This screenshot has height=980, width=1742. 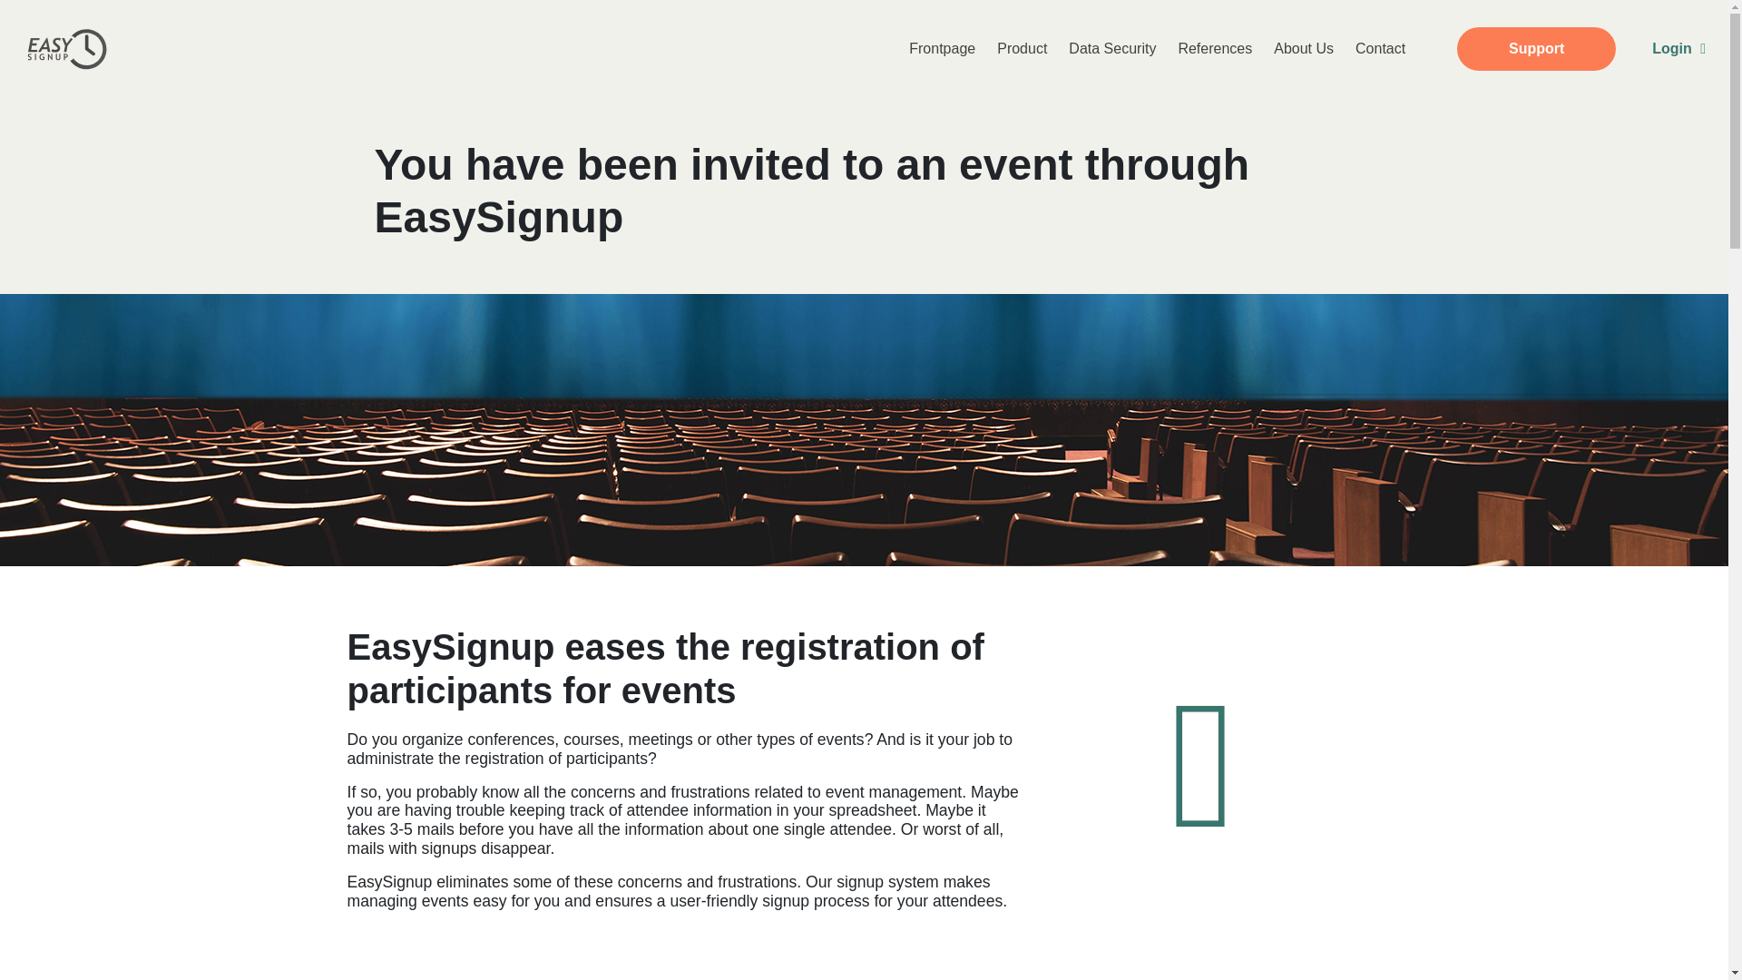 What do you see at coordinates (1022, 49) in the screenshot?
I see `Product` at bounding box center [1022, 49].